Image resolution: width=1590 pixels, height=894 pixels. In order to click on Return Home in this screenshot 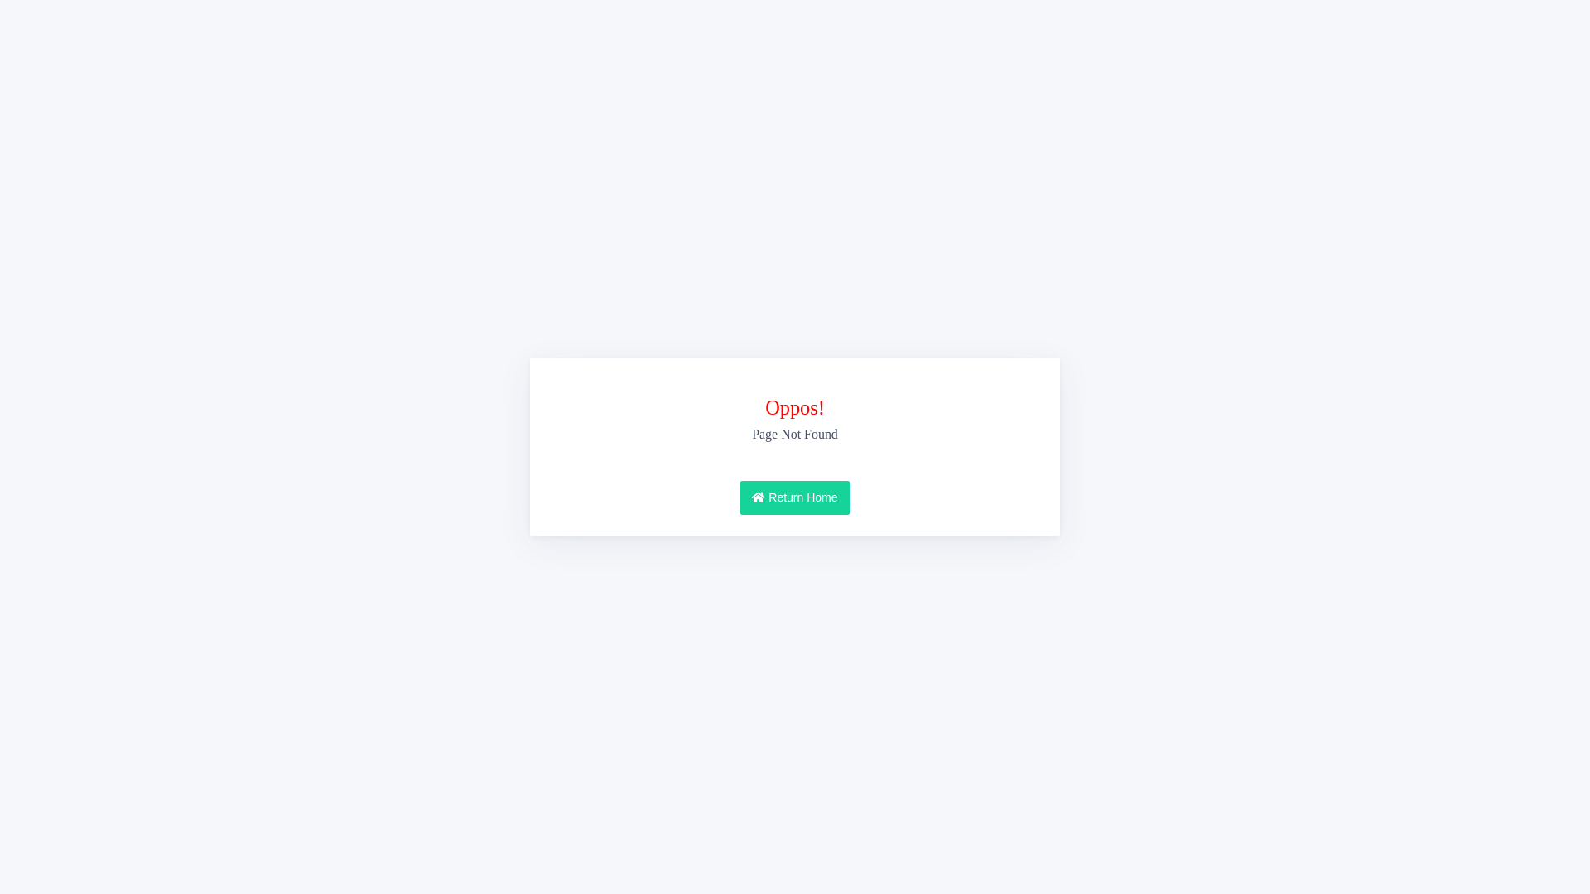, I will do `click(795, 498)`.